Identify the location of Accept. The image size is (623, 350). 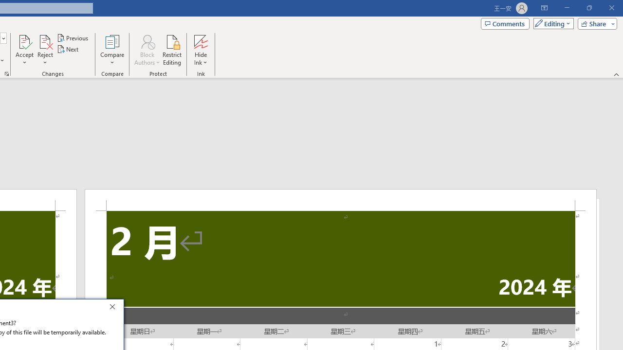
(24, 50).